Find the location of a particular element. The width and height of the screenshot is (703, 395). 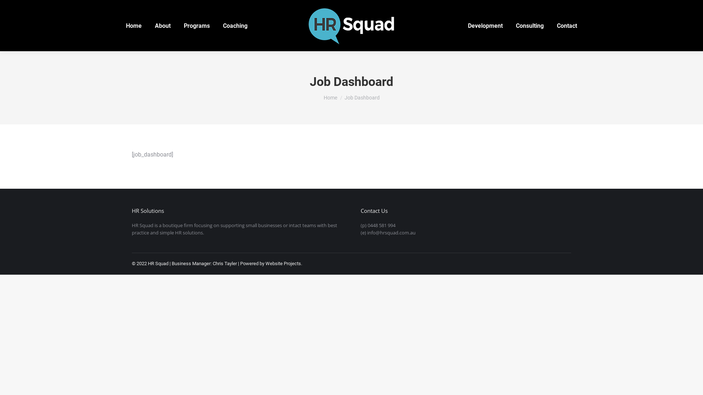

Home is located at coordinates (330, 98).